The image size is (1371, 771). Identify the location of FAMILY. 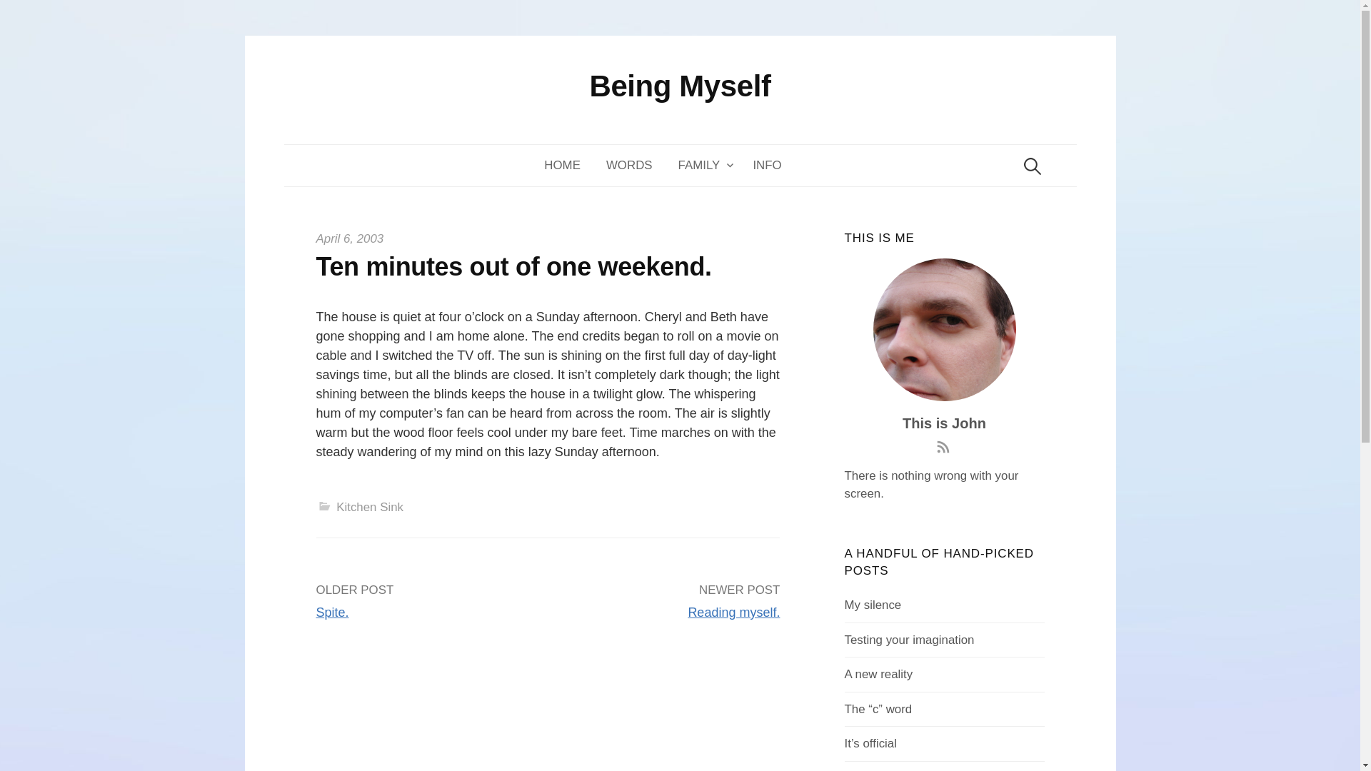
(703, 166).